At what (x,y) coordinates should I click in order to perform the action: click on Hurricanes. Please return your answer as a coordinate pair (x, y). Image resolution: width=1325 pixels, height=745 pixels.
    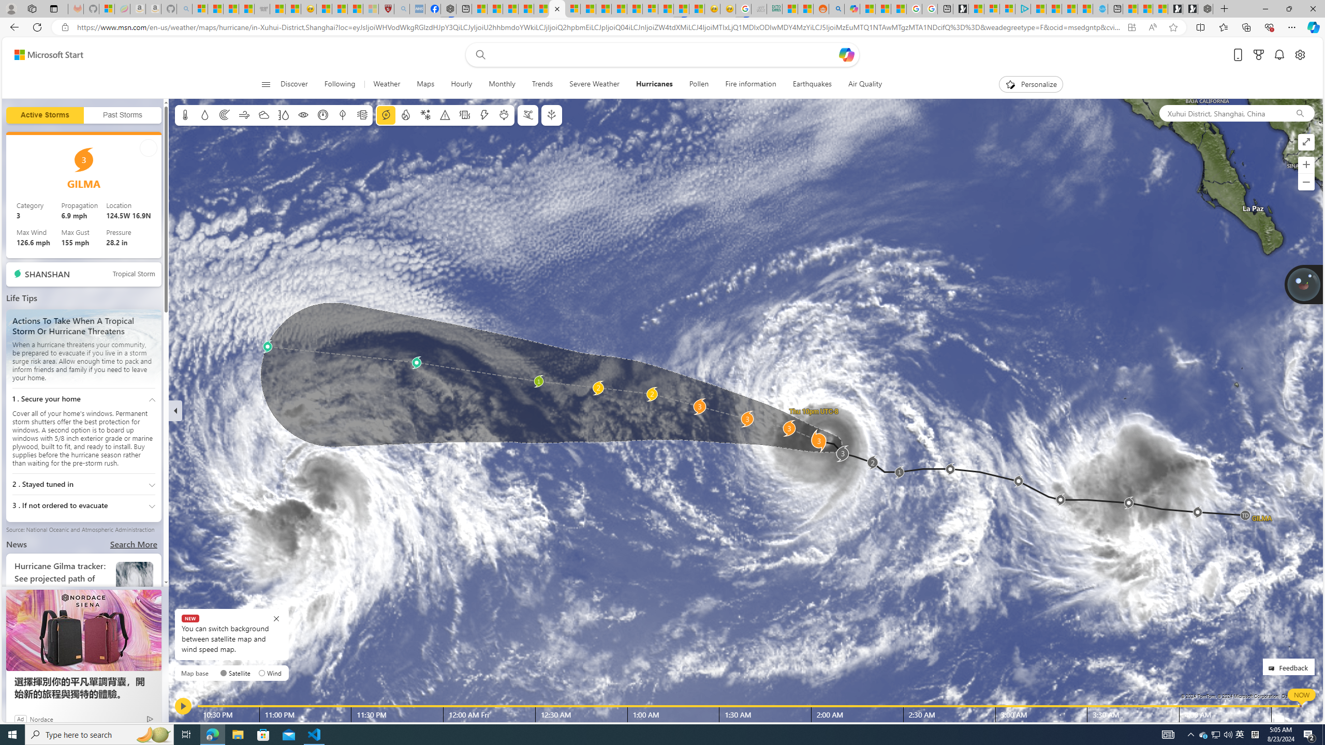
    Looking at the image, I should click on (654, 84).